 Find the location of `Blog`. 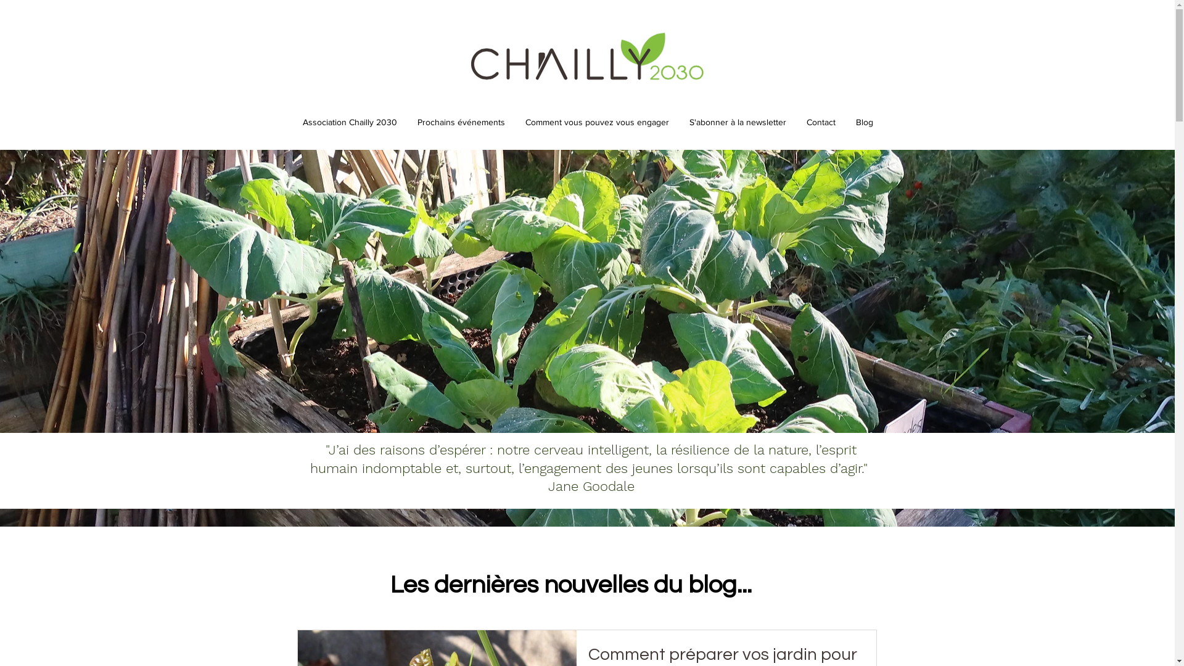

Blog is located at coordinates (865, 122).